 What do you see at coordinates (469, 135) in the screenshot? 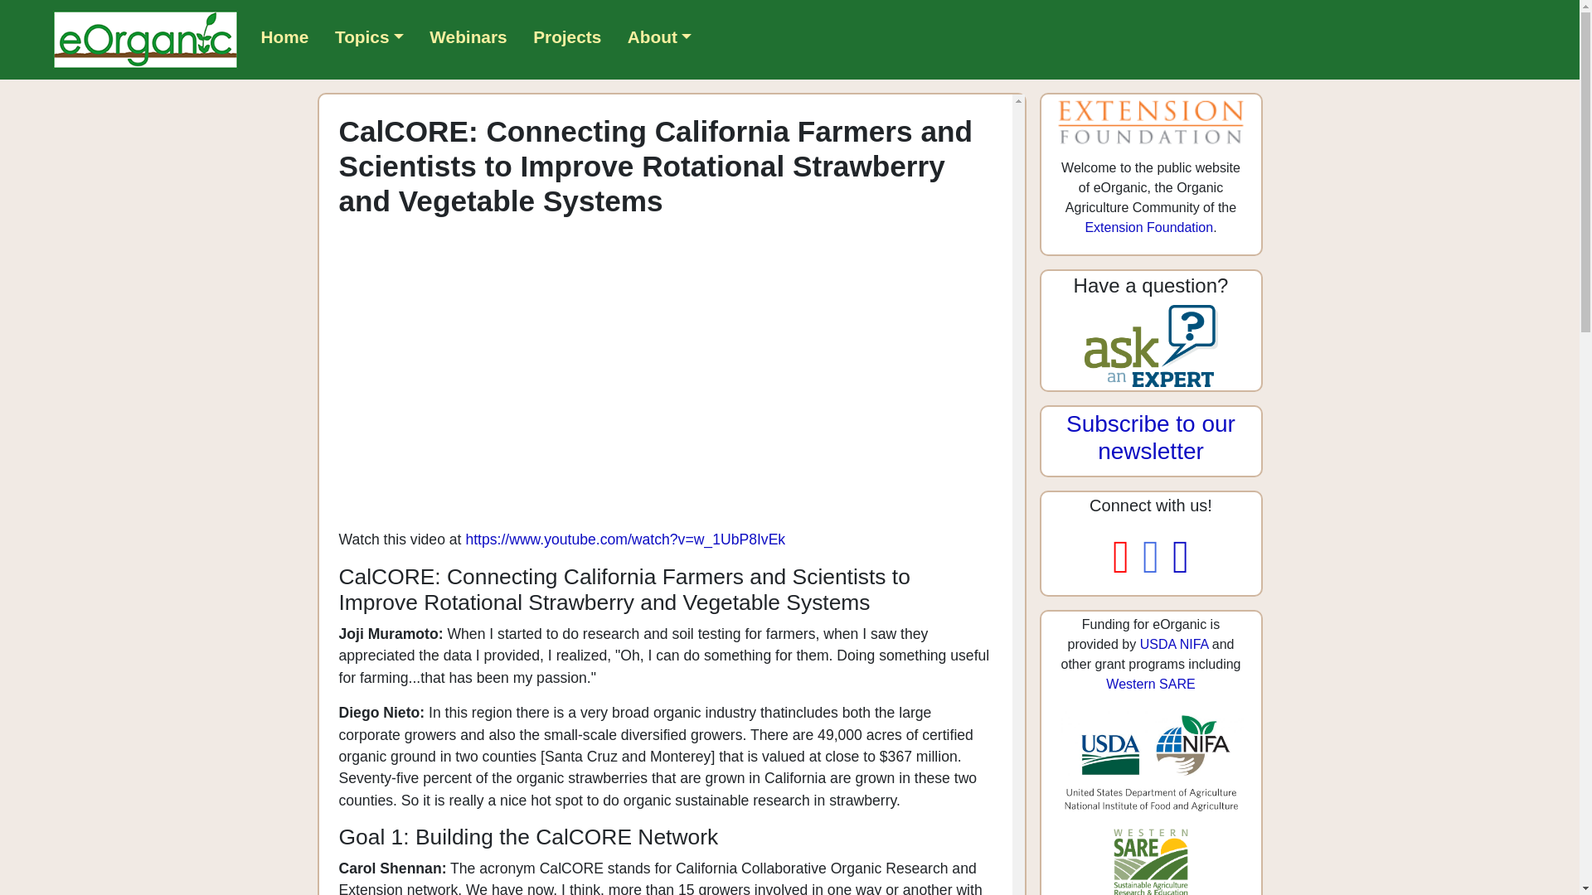
I see `Poultry Production` at bounding box center [469, 135].